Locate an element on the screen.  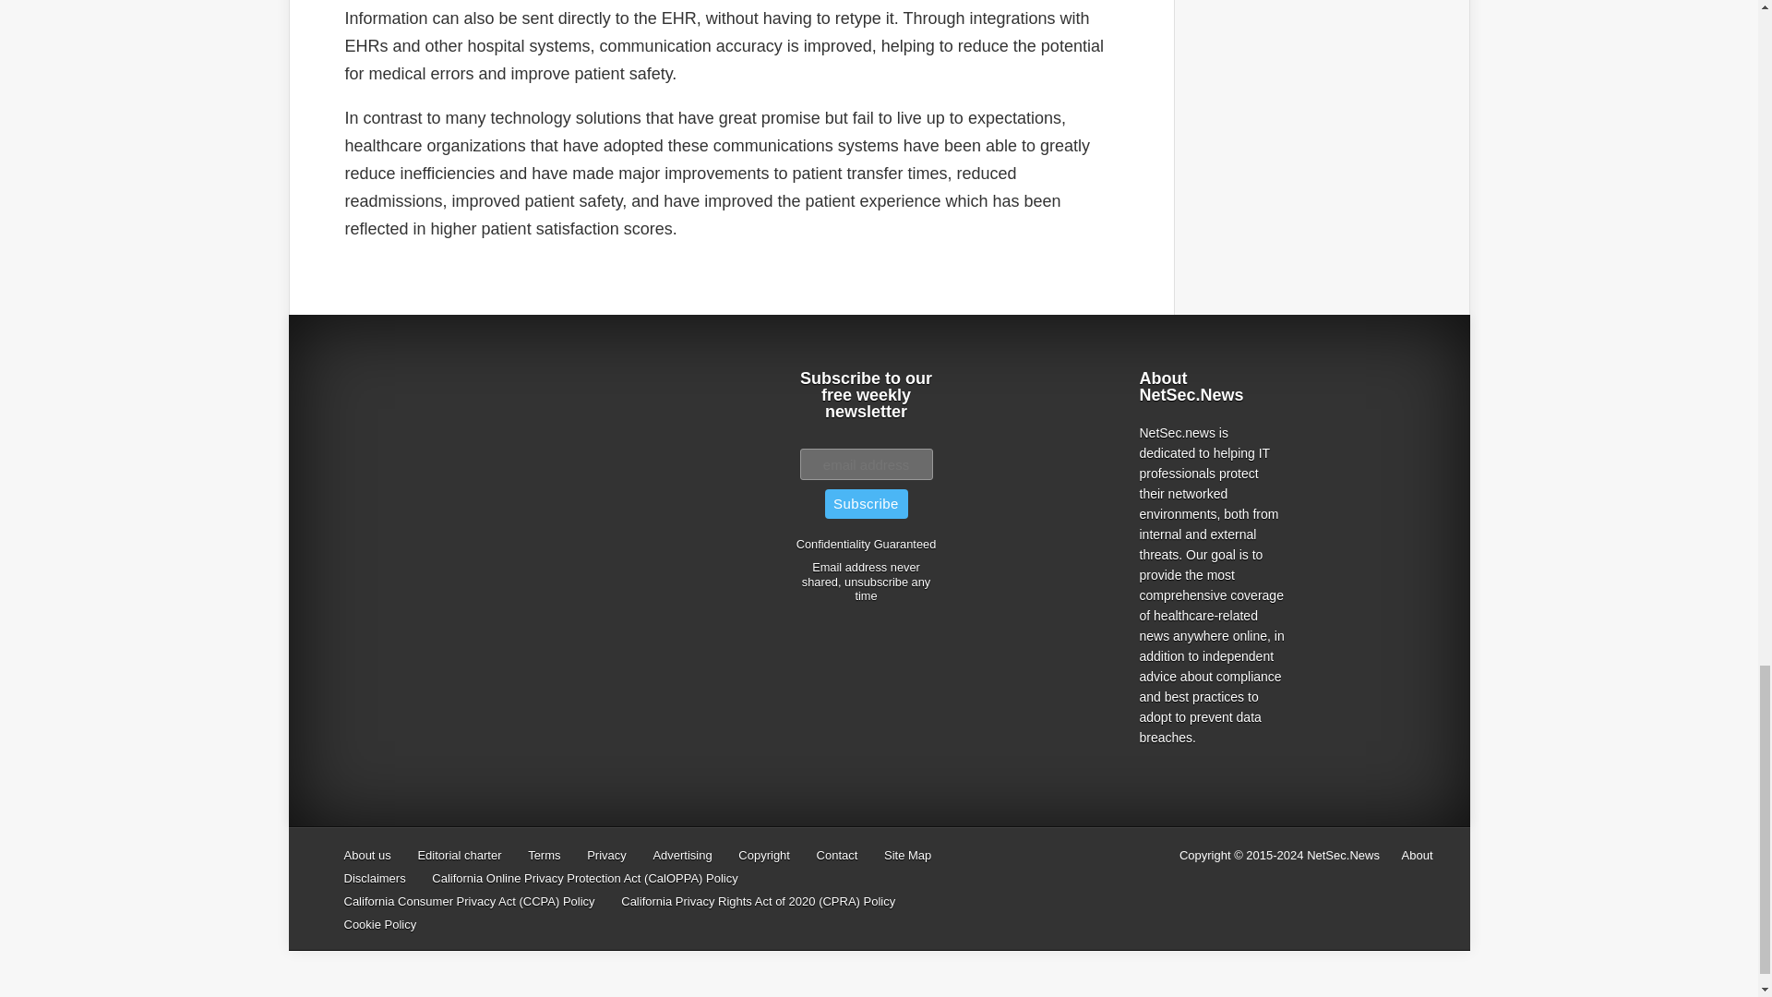
Site Map is located at coordinates (908, 855).